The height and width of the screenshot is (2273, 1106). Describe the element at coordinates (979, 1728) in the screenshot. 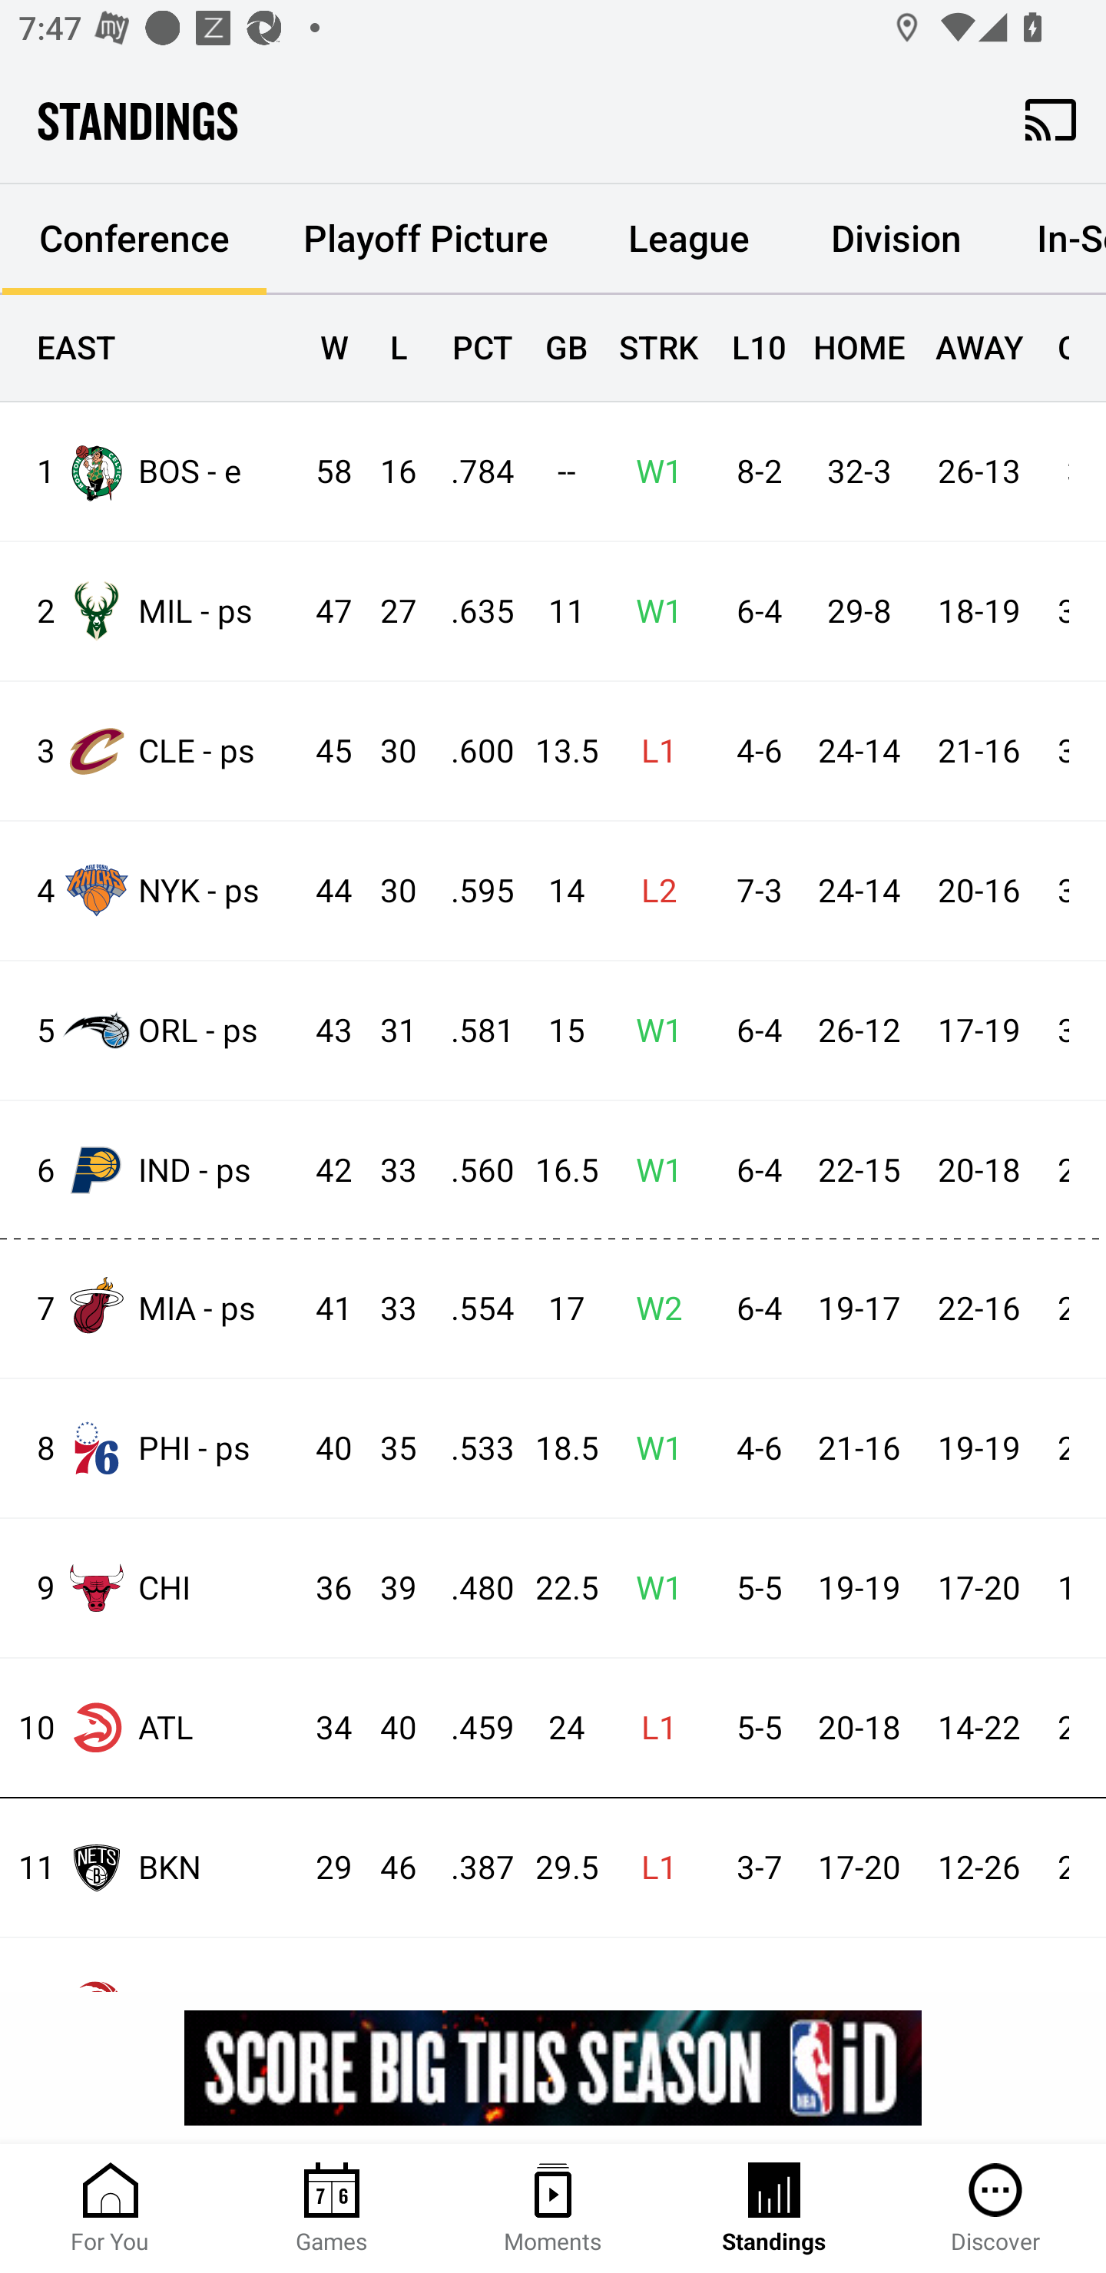

I see `14-22` at that location.